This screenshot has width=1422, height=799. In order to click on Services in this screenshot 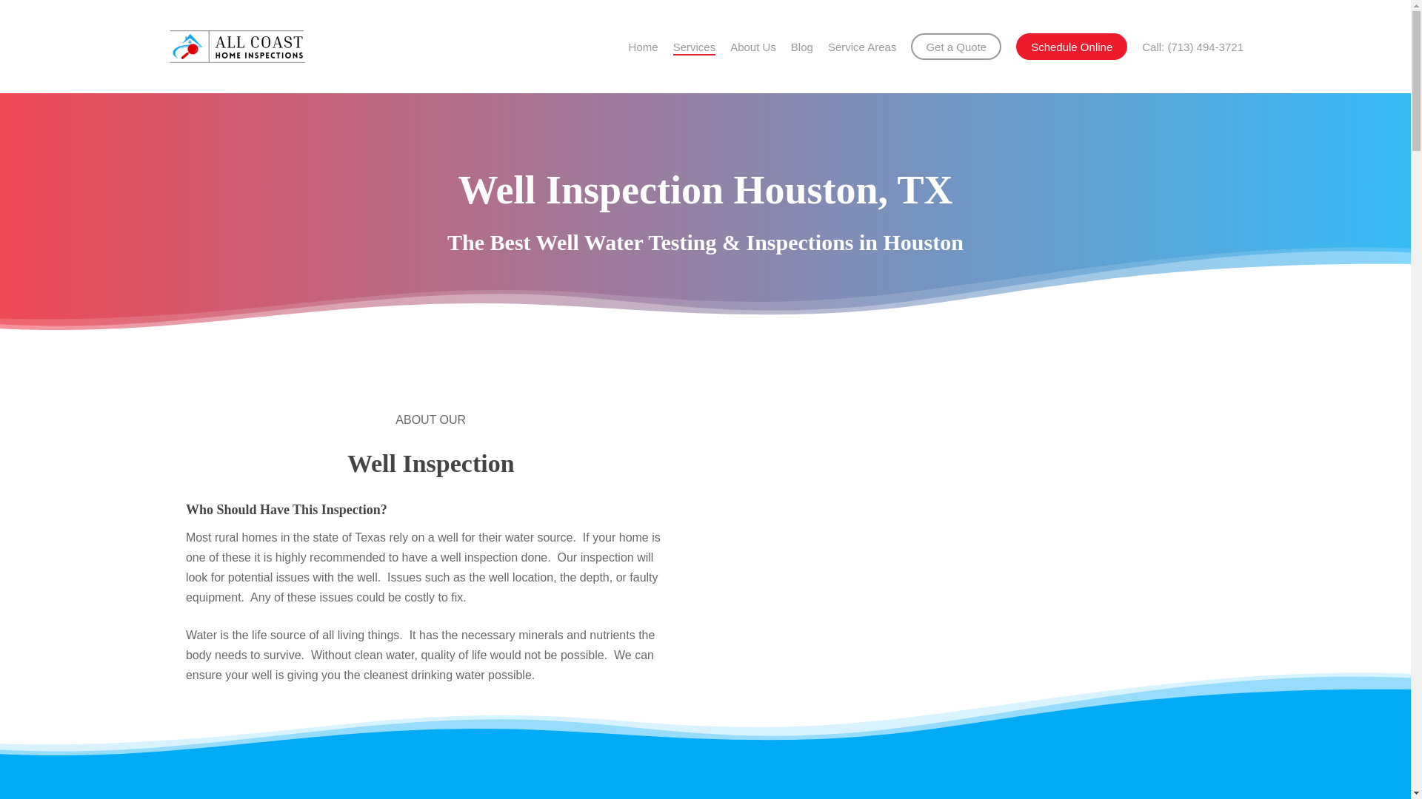, I will do `click(695, 47)`.